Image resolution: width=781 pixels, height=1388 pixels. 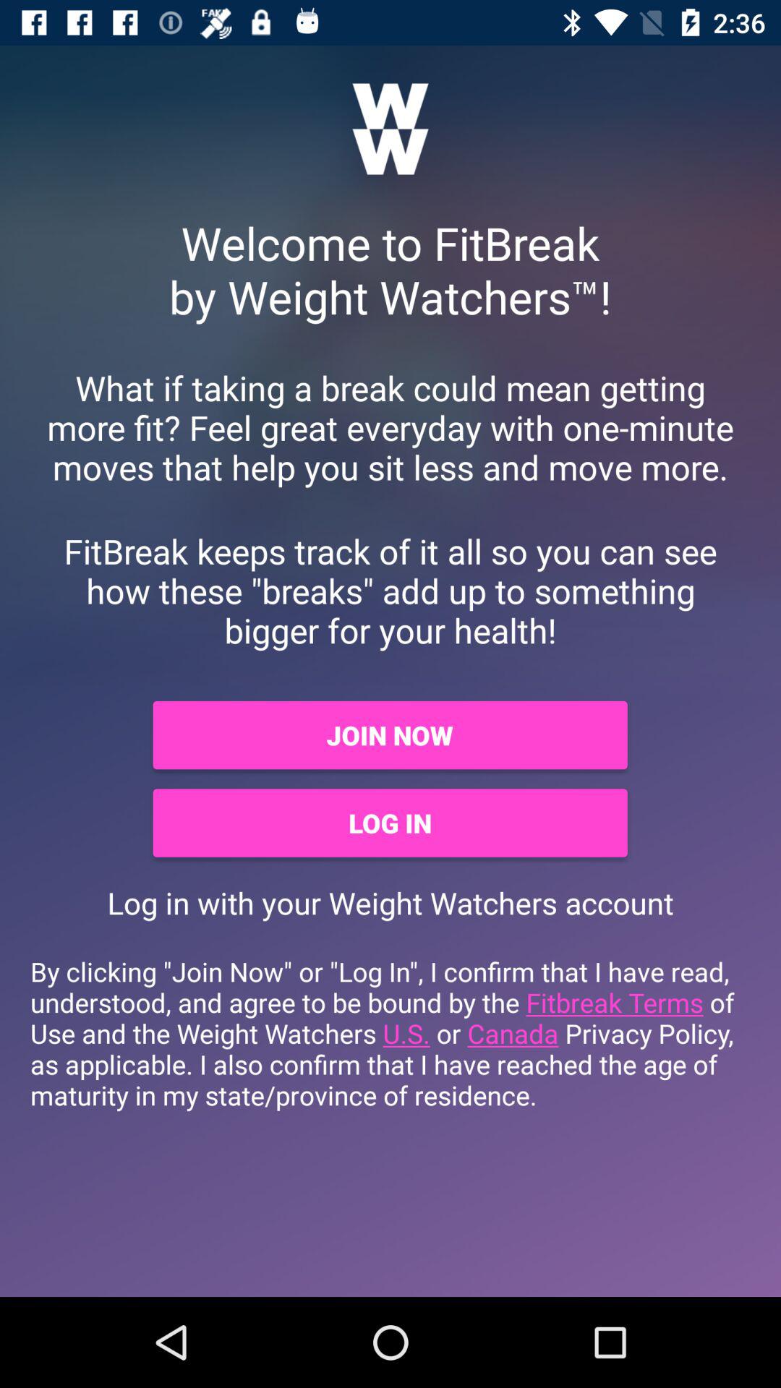 I want to click on choose the by clicking join, so click(x=390, y=1033).